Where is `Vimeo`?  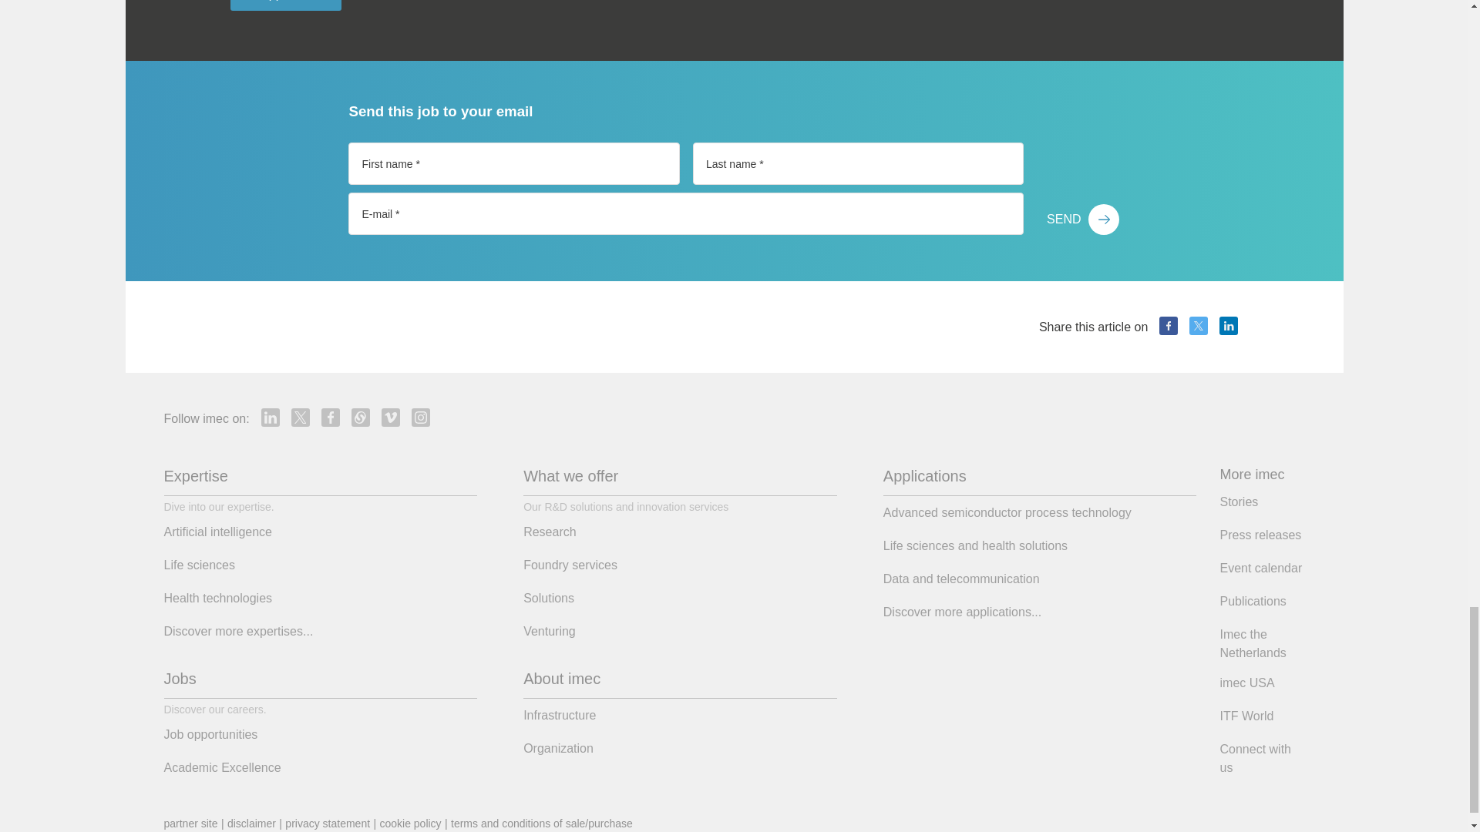
Vimeo is located at coordinates (390, 418).